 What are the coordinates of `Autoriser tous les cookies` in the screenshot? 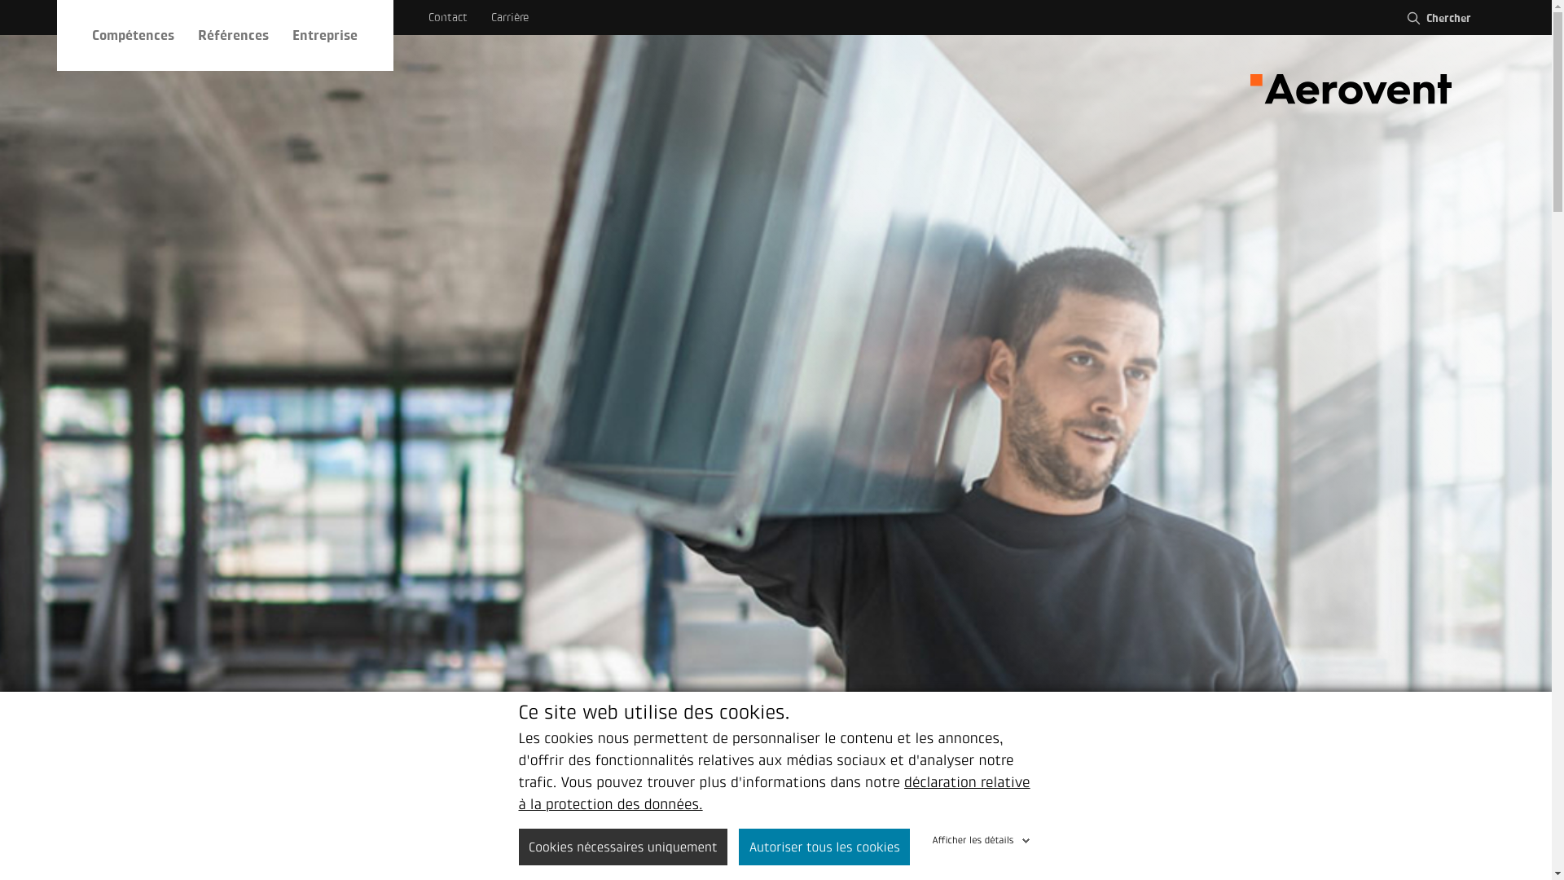 It's located at (824, 847).